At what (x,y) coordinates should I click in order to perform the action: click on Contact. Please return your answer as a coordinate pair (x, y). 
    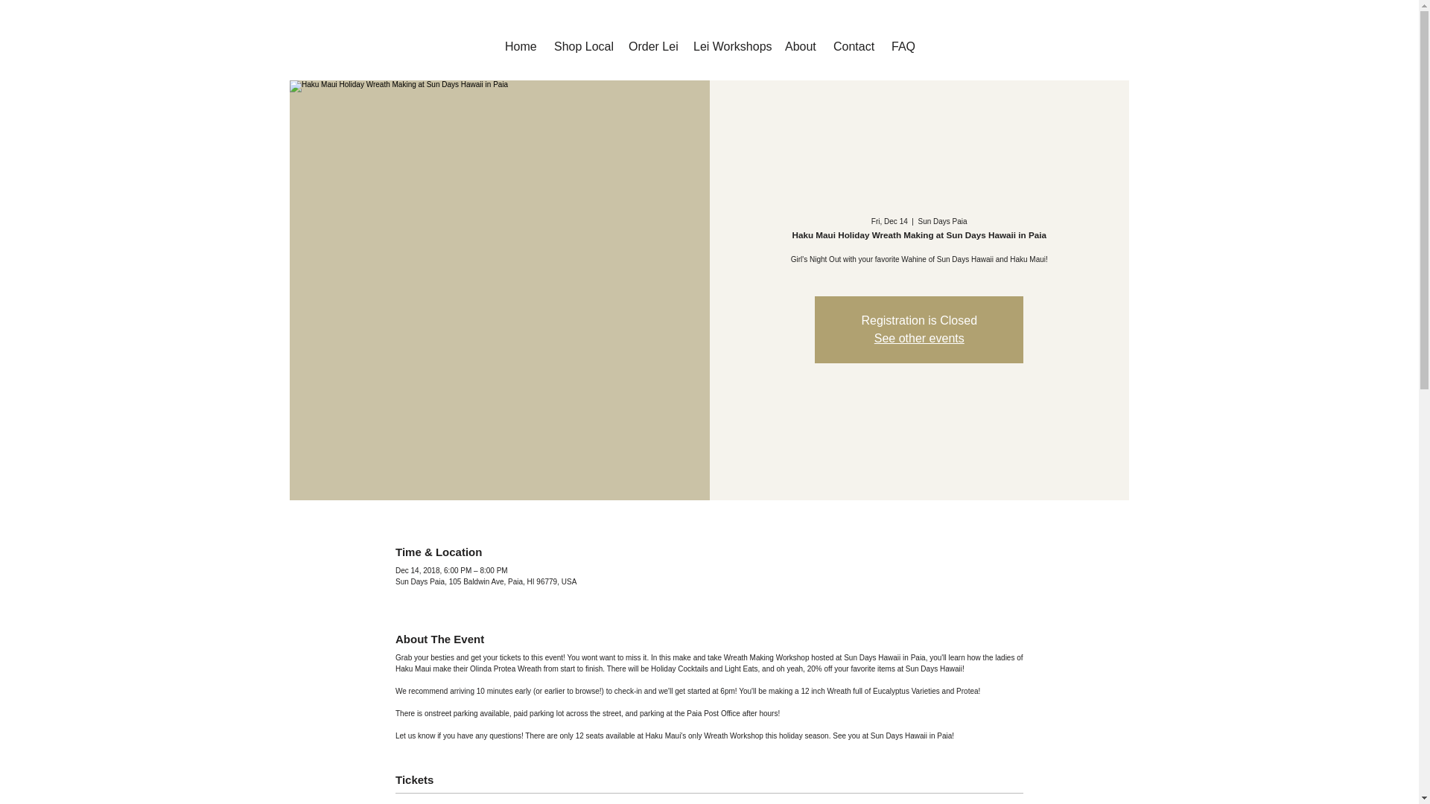
    Looking at the image, I should click on (852, 40).